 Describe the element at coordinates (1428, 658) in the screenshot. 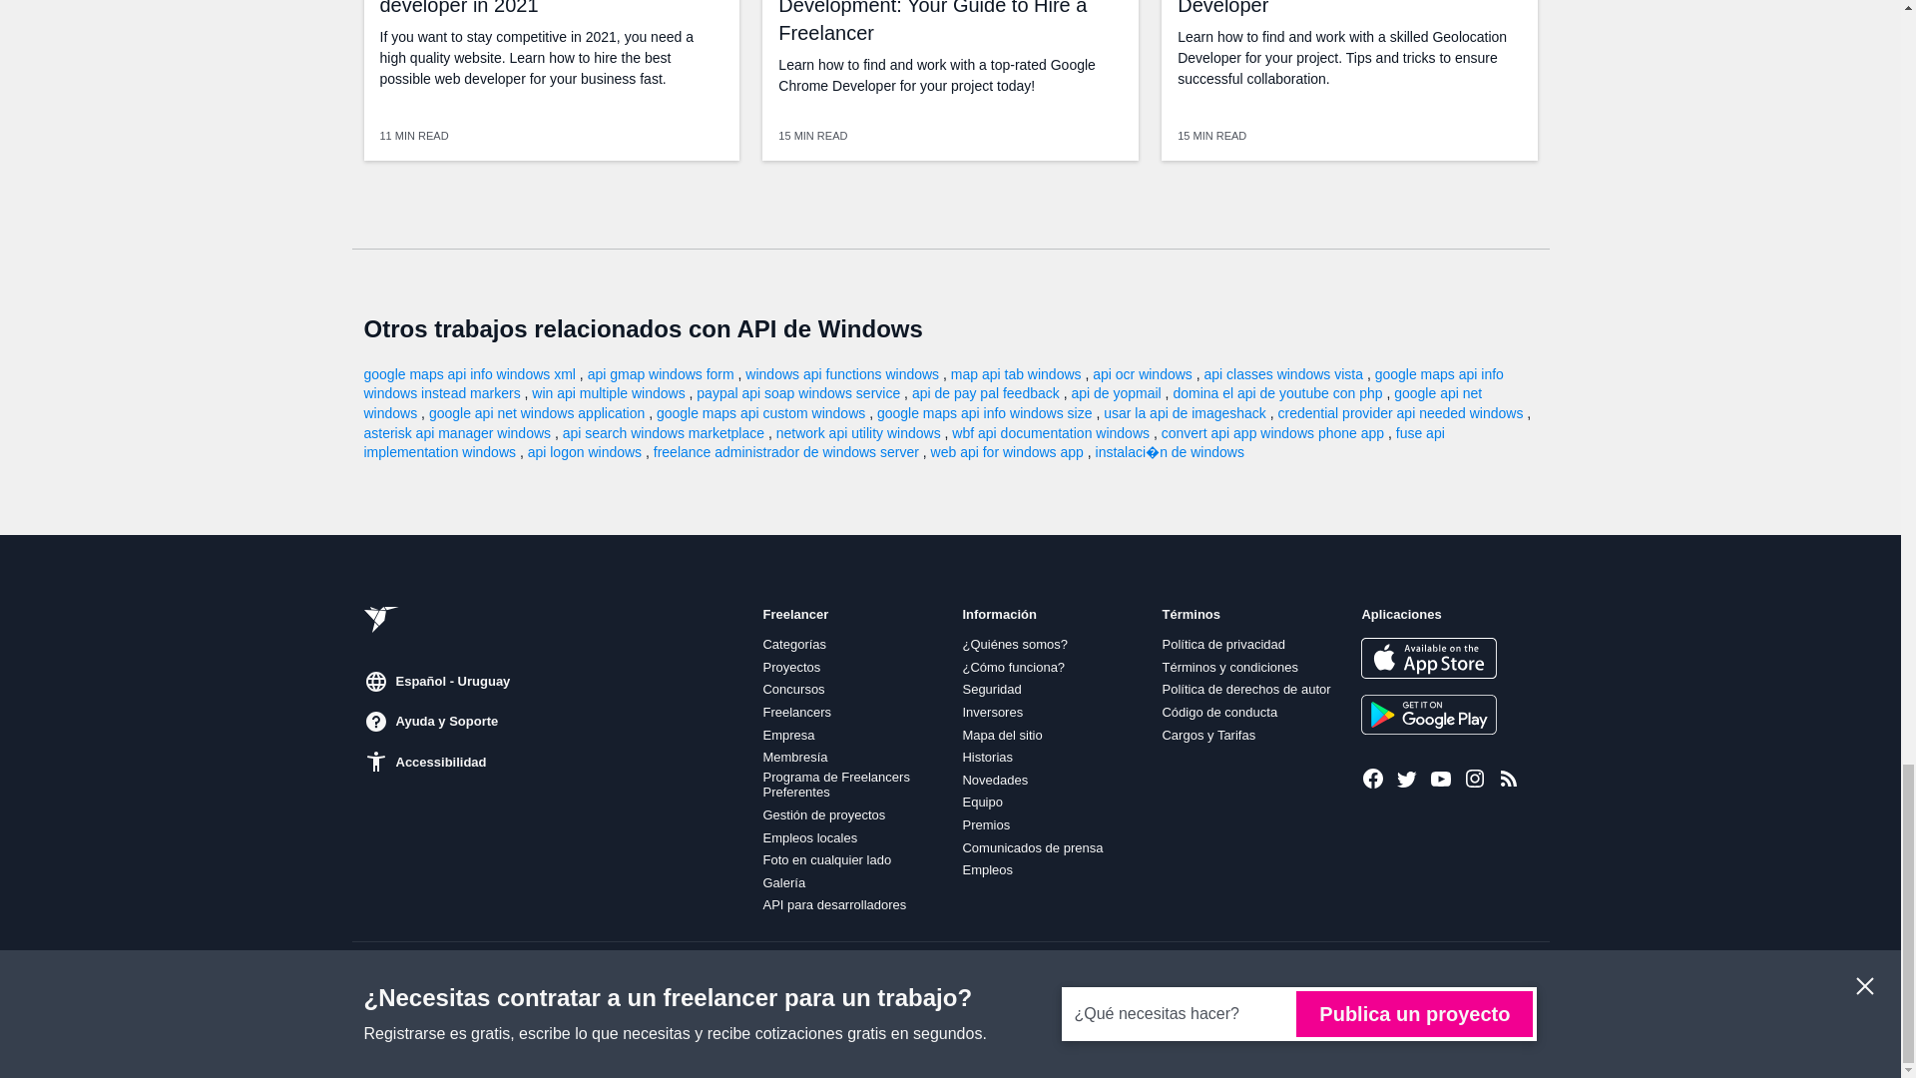

I see `Descarga en la App Store` at that location.